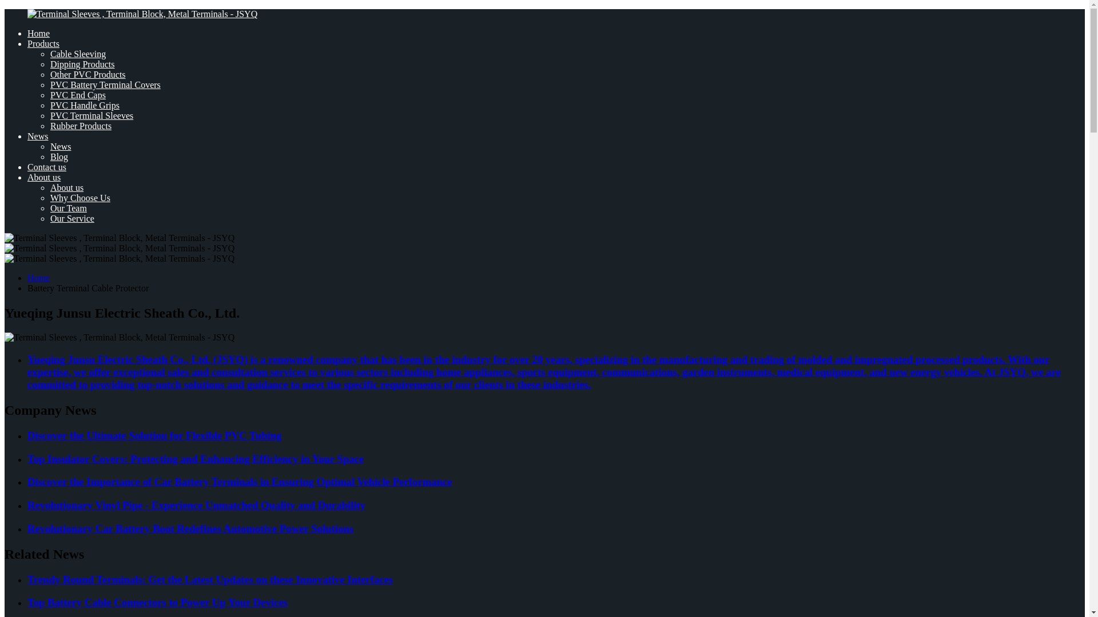 The height and width of the screenshot is (617, 1098). What do you see at coordinates (43, 177) in the screenshot?
I see `About us` at bounding box center [43, 177].